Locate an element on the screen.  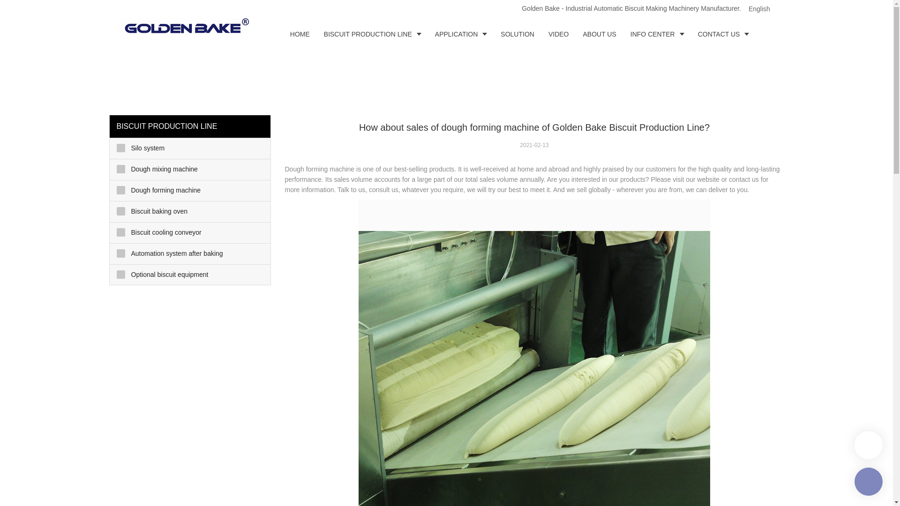
HOME is located at coordinates (300, 34).